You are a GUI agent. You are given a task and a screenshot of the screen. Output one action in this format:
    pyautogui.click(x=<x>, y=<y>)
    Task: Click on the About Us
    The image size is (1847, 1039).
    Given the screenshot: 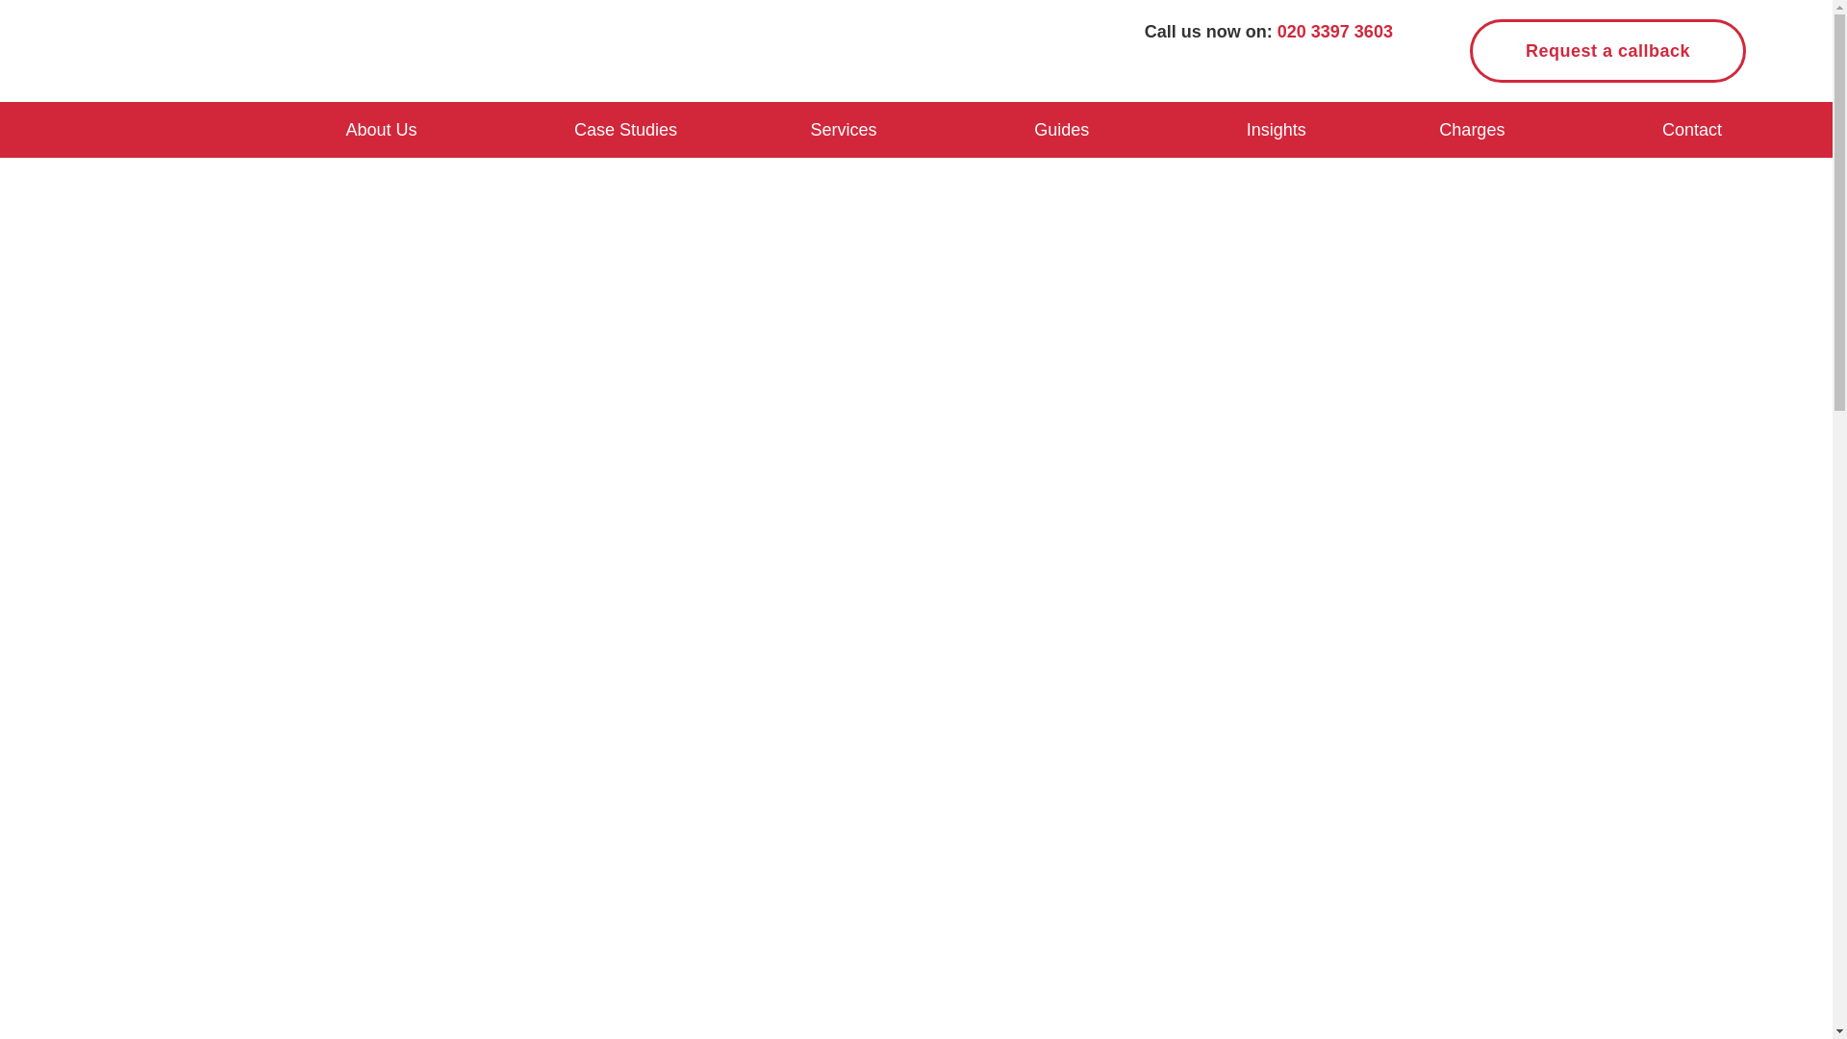 What is the action you would take?
    pyautogui.click(x=381, y=129)
    